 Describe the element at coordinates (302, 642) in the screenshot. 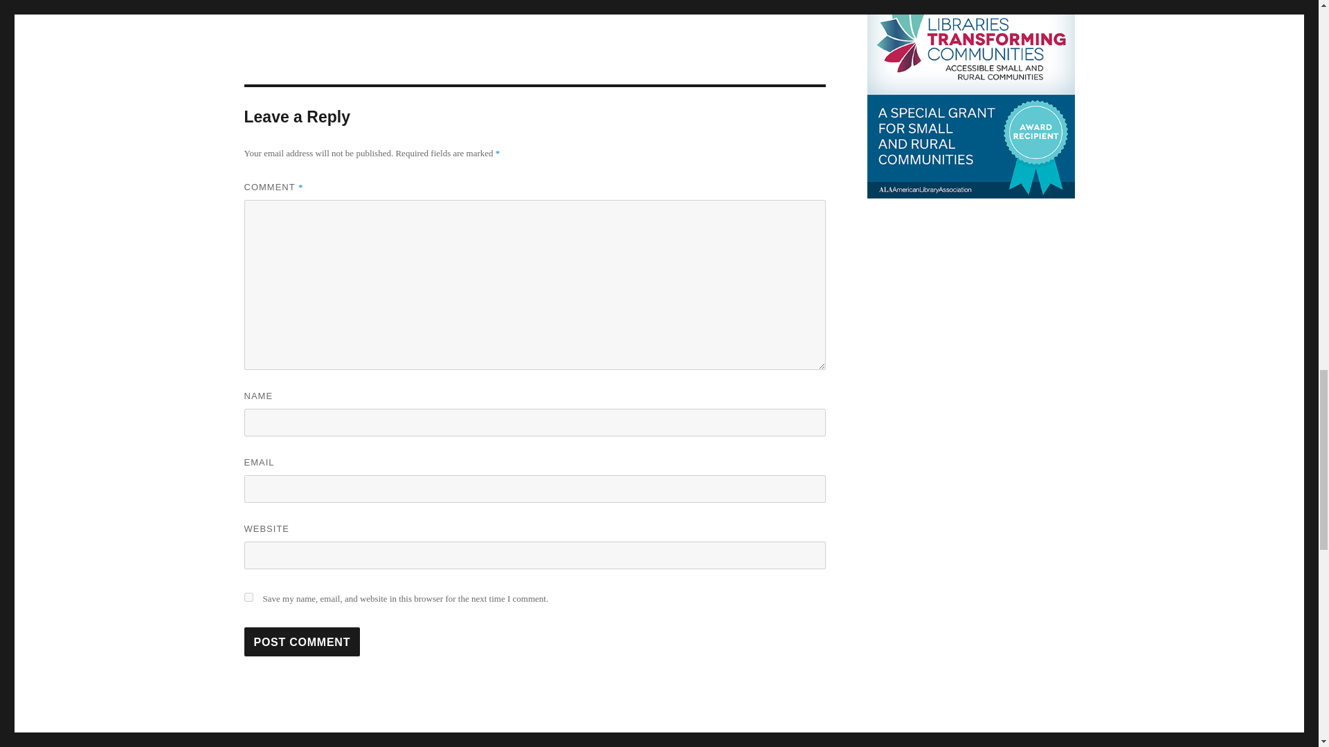

I see `yes` at that location.